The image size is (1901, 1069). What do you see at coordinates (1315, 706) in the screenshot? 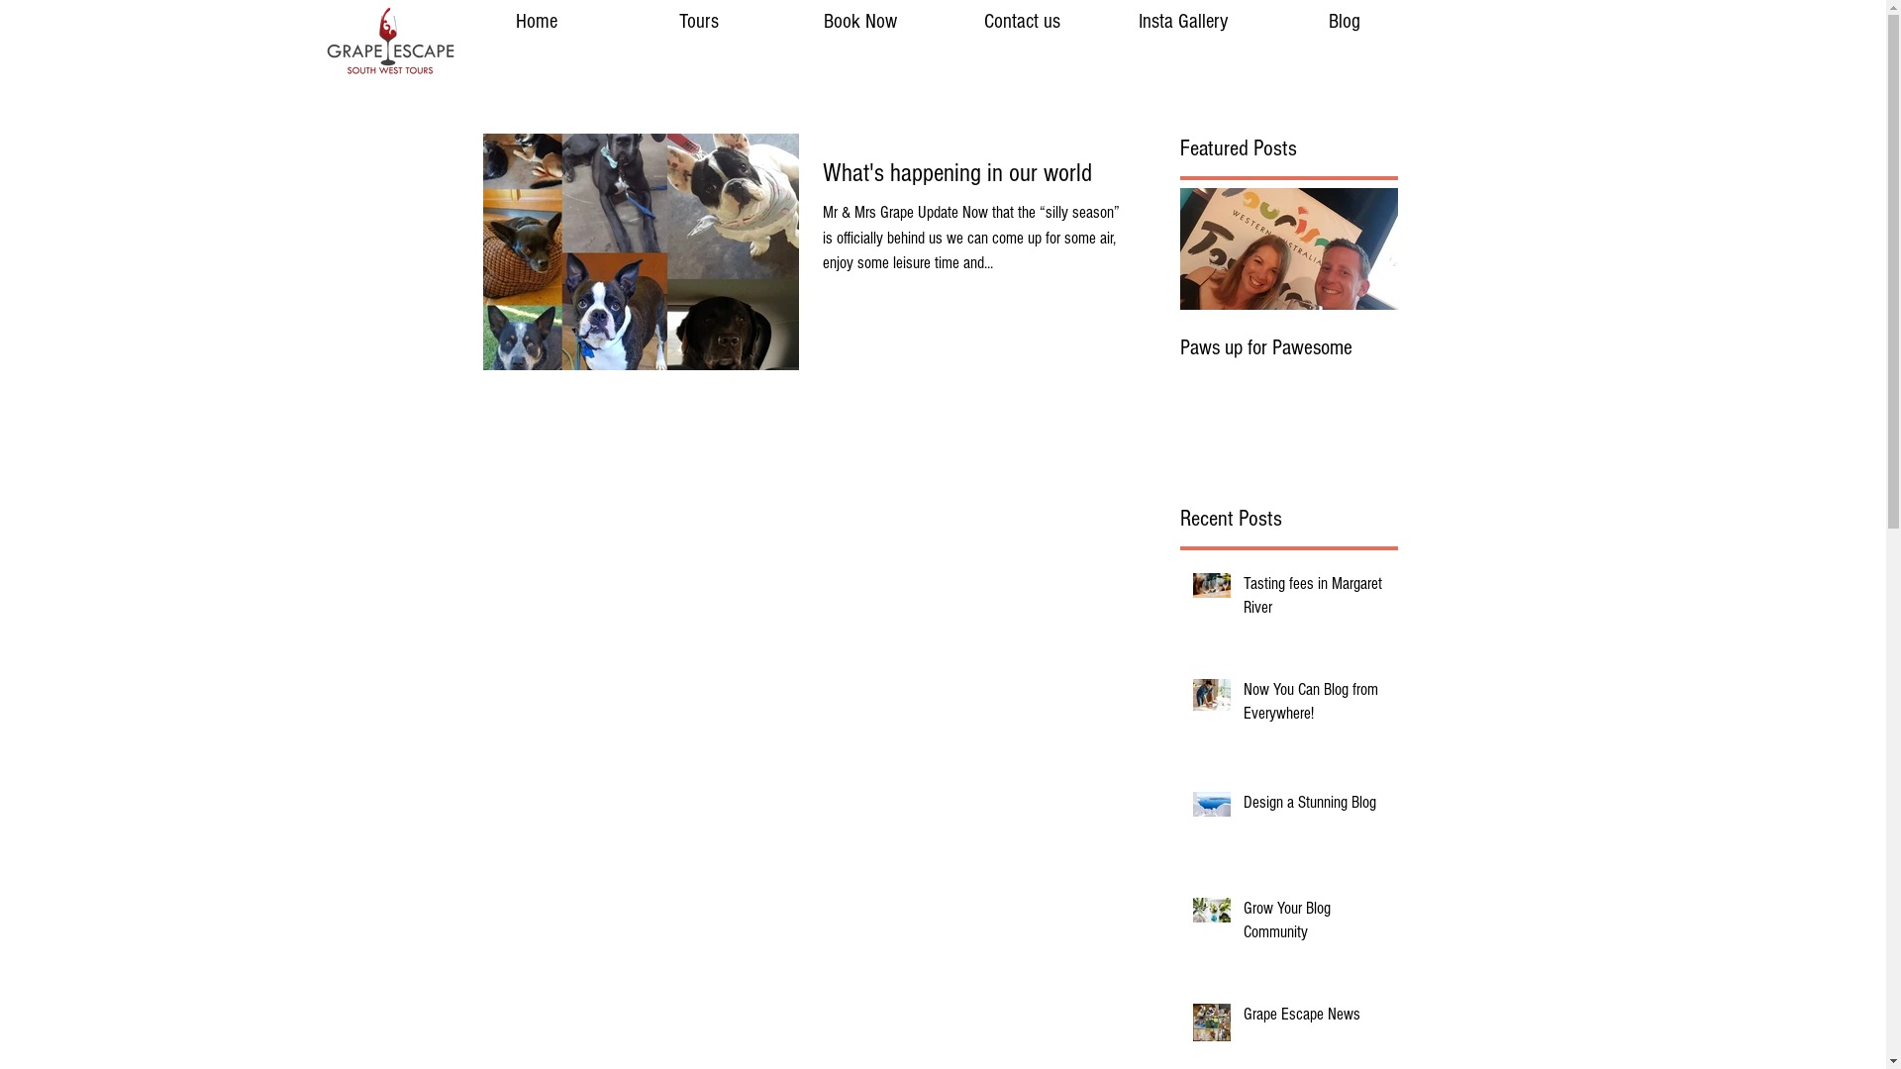
I see `Now You Can Blog from Everywhere!` at bounding box center [1315, 706].